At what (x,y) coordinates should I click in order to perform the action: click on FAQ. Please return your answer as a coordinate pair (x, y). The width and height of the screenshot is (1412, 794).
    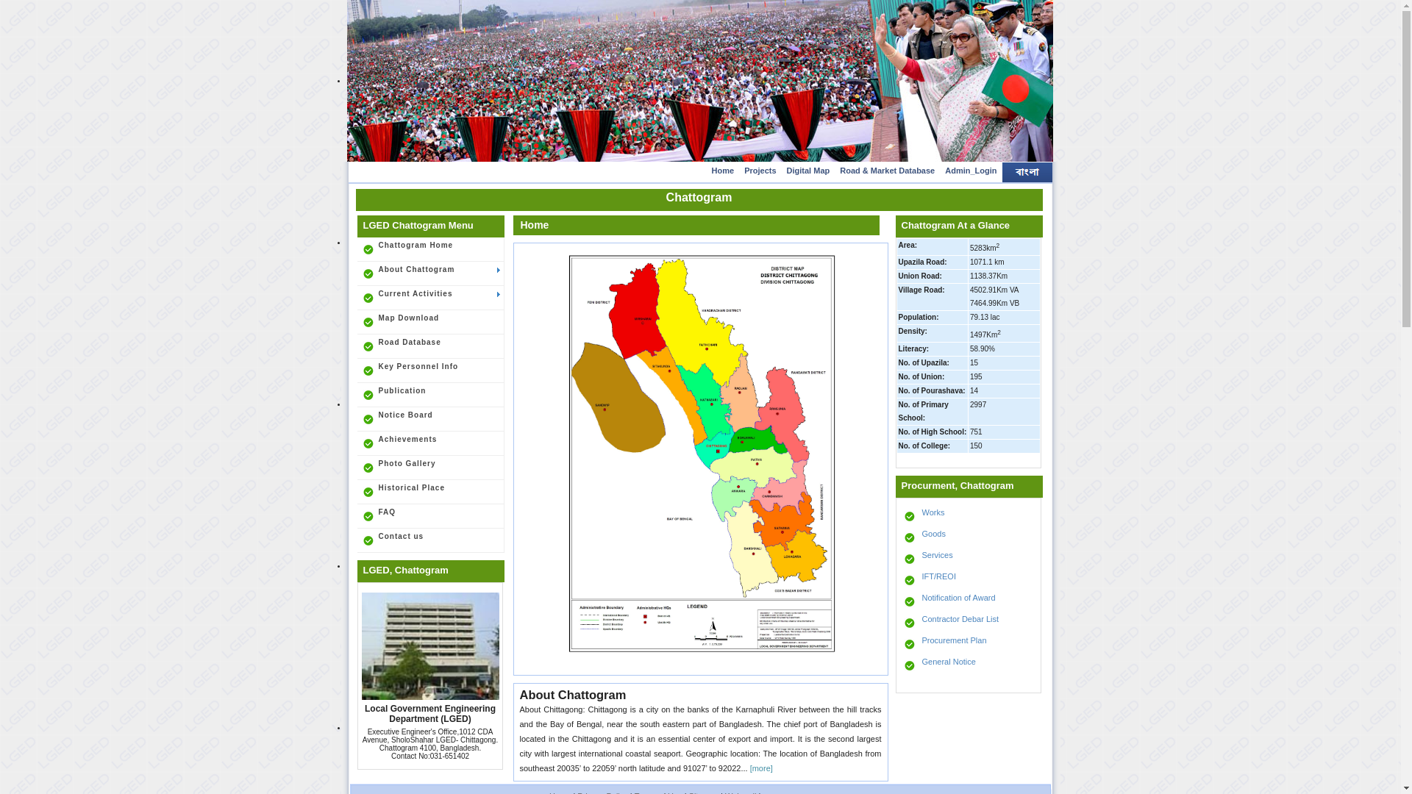
    Looking at the image, I should click on (431, 516).